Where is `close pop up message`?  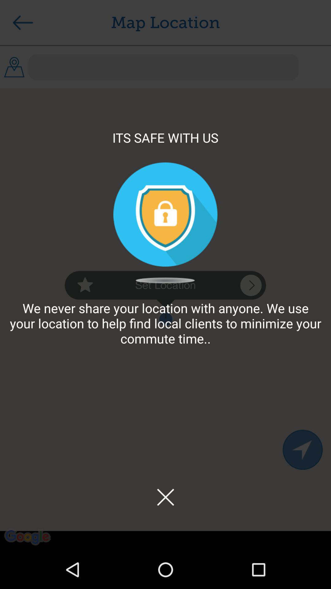
close pop up message is located at coordinates (165, 497).